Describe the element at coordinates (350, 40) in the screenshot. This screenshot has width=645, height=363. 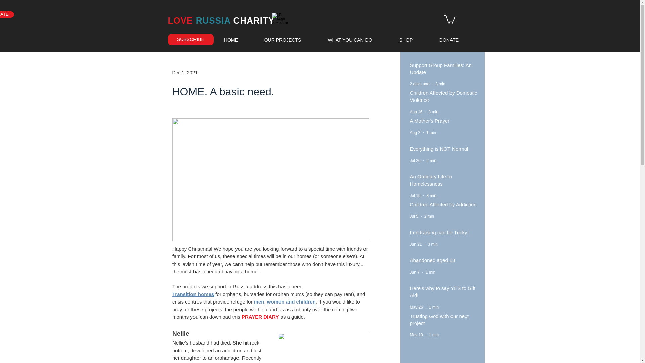
I see `WHAT YOU CAN DO` at that location.